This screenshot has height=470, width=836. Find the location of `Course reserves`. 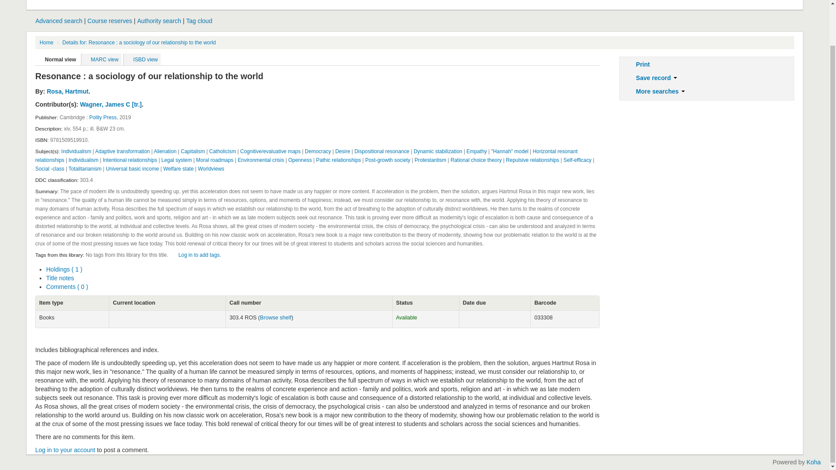

Course reserves is located at coordinates (110, 21).